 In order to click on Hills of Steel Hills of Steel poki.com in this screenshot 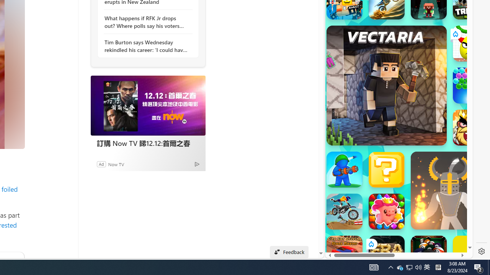, I will do `click(361, 94)`.